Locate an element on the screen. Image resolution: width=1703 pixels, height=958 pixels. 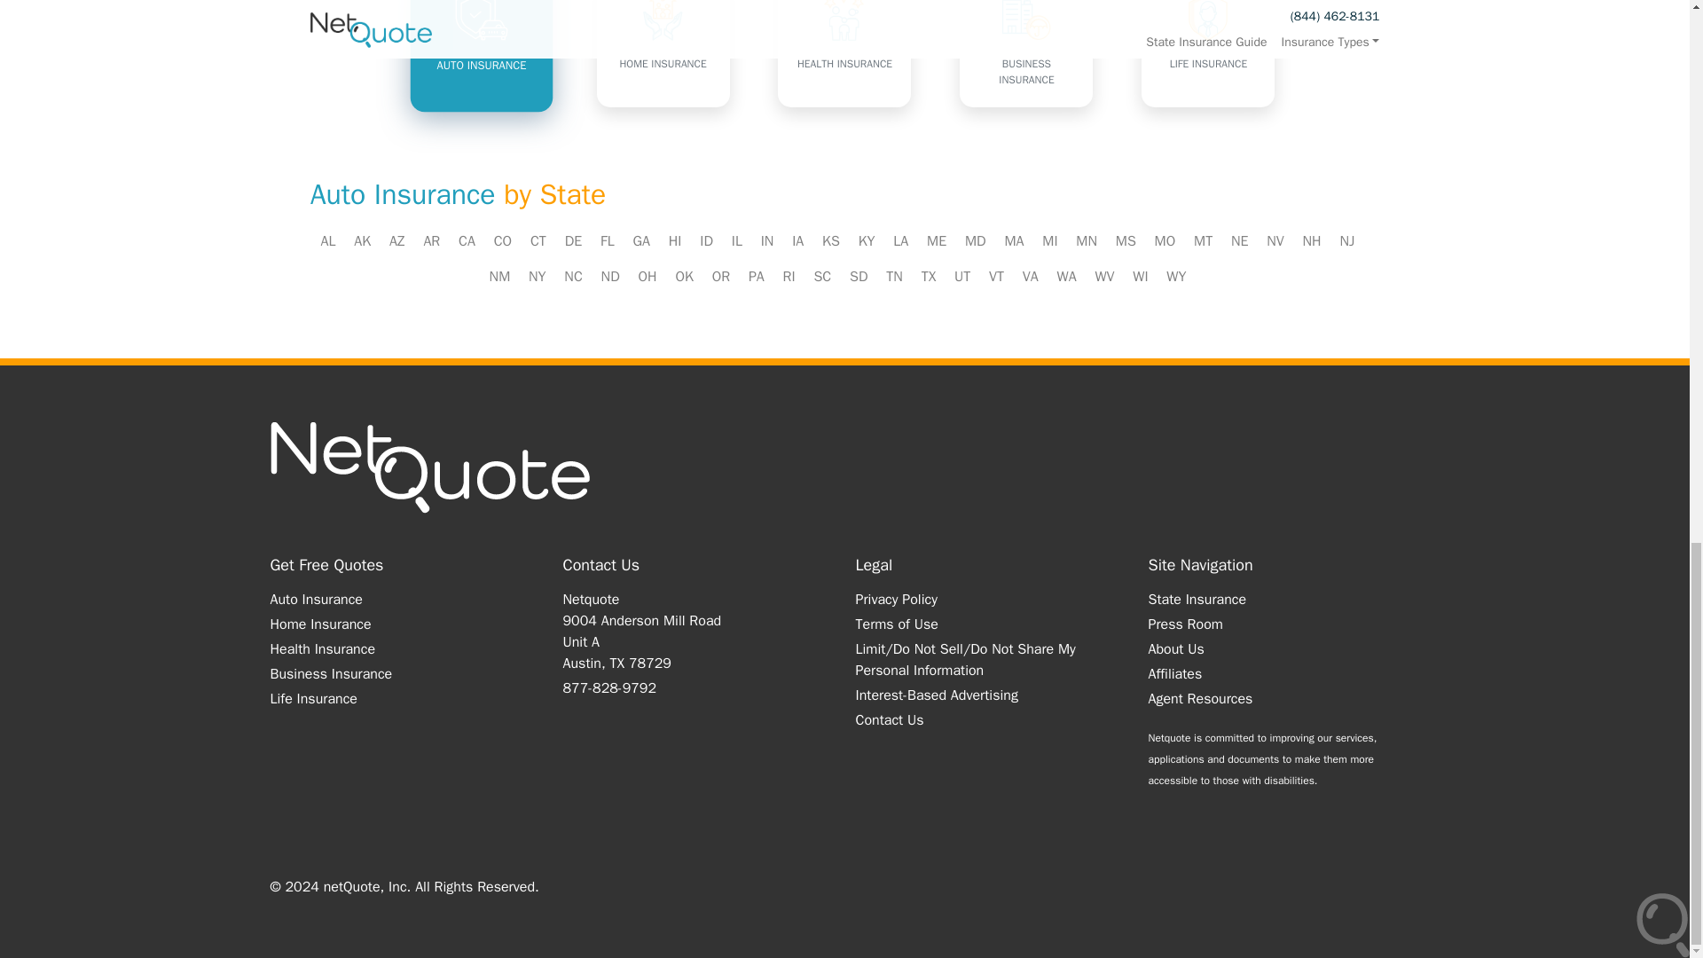
AL is located at coordinates (328, 241).